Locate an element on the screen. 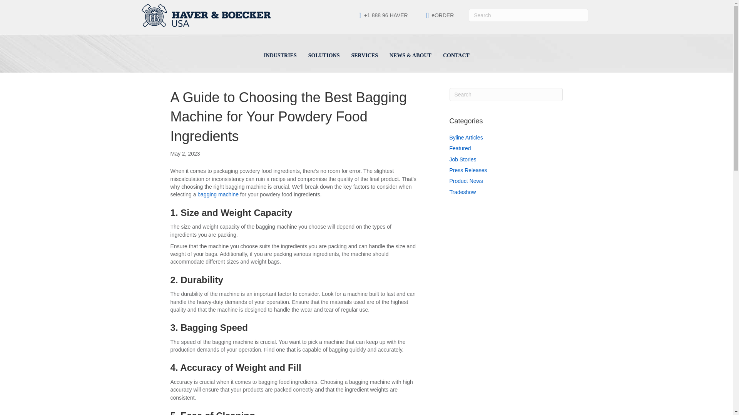 The height and width of the screenshot is (415, 739). Type and press Enter to search. is located at coordinates (528, 15).